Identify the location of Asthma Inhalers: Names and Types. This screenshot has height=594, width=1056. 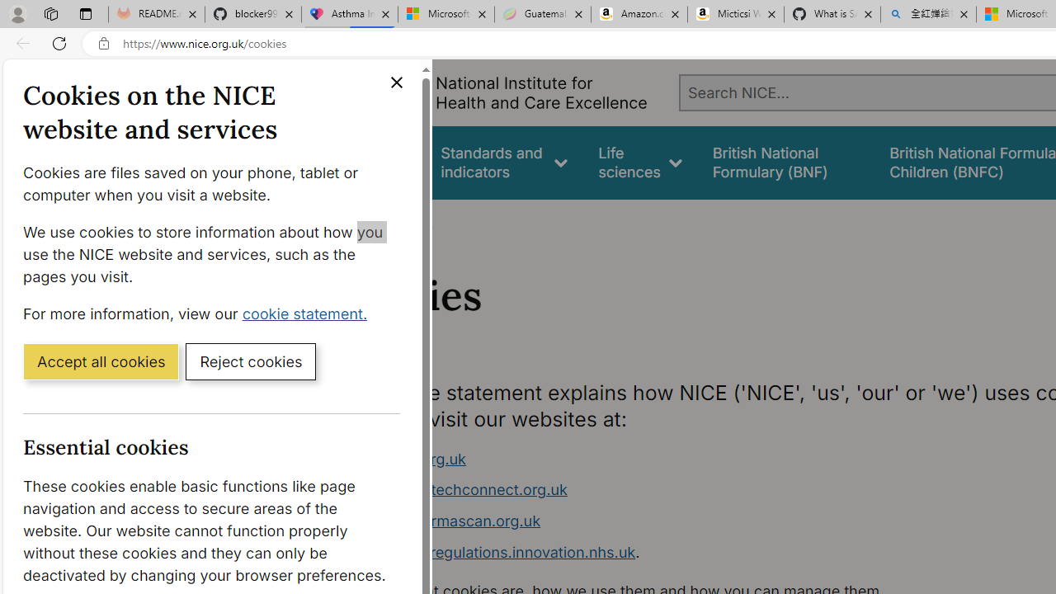
(350, 15).